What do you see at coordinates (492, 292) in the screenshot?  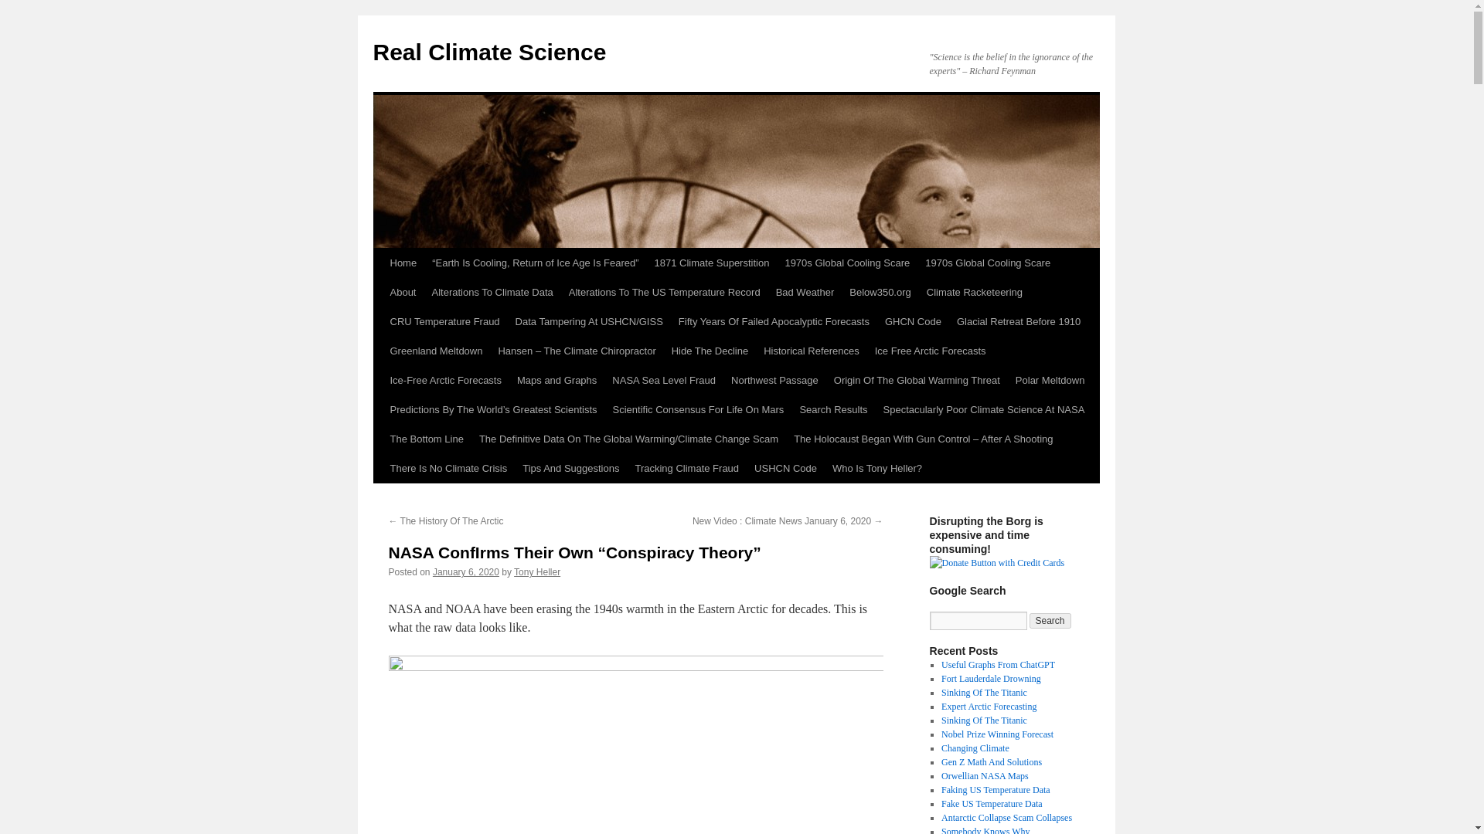 I see `Alterations To Climate Data` at bounding box center [492, 292].